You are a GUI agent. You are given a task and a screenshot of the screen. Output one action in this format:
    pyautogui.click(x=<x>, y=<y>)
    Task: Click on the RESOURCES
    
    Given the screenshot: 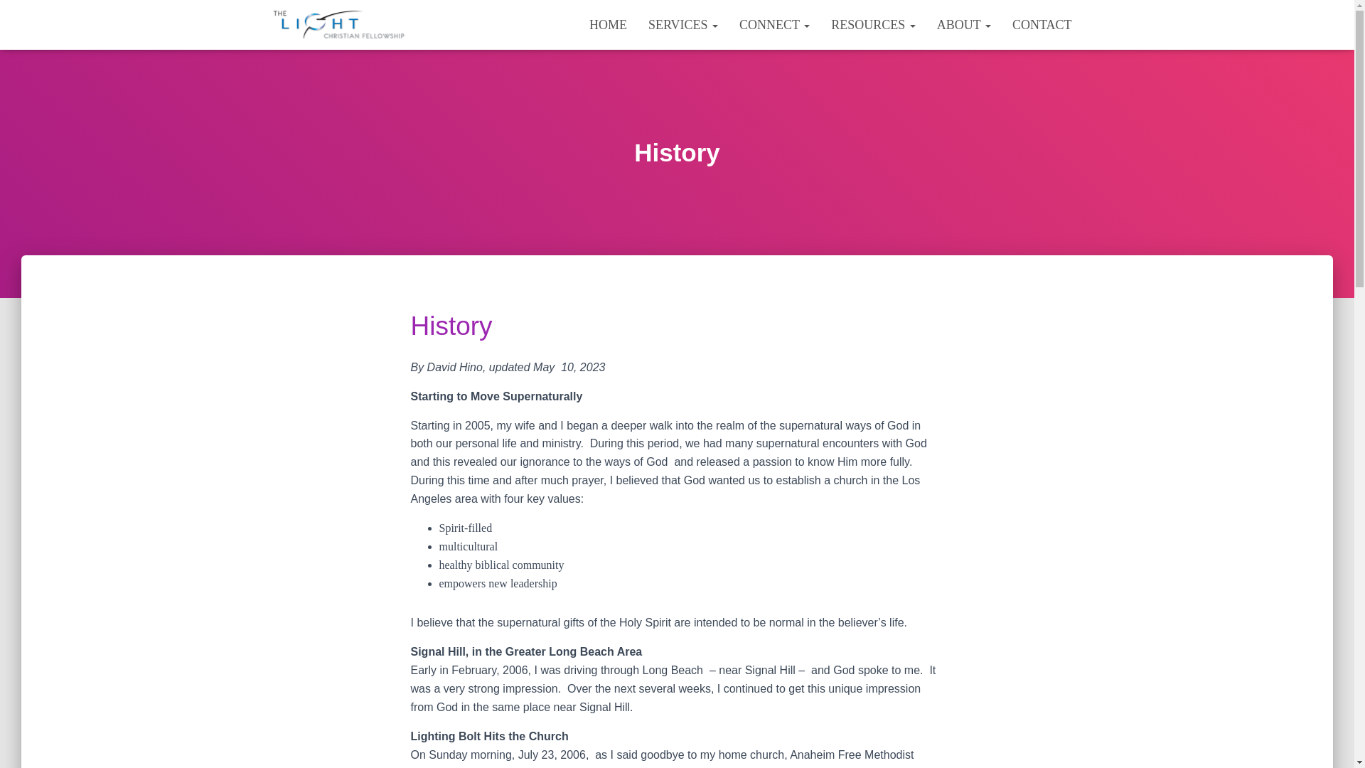 What is the action you would take?
    pyautogui.click(x=873, y=24)
    